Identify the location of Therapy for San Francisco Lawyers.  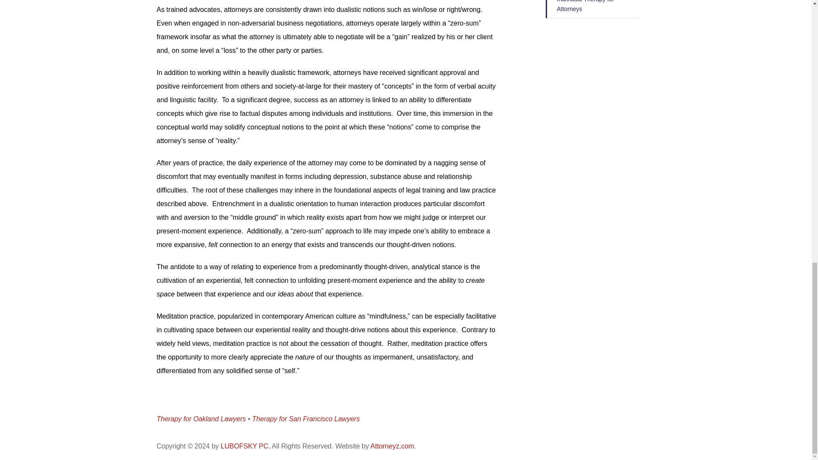
(306, 419).